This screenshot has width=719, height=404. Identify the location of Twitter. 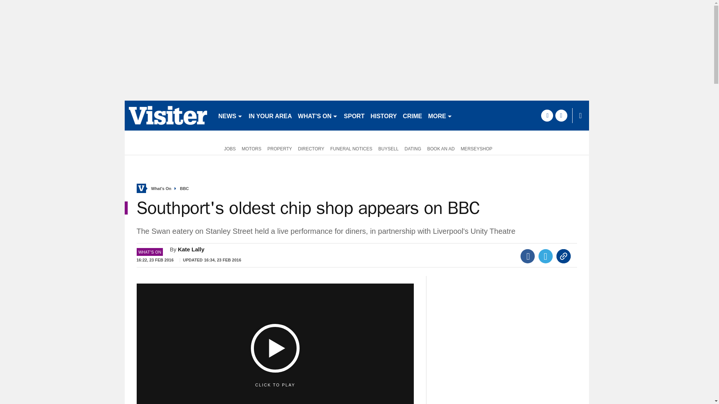
(546, 256).